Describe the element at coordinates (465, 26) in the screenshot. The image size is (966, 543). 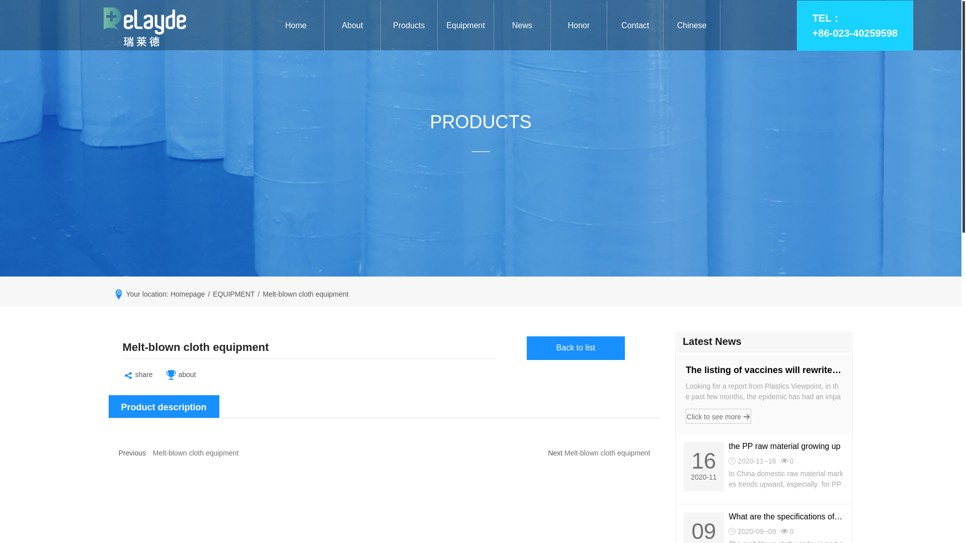
I see `Equipment` at that location.